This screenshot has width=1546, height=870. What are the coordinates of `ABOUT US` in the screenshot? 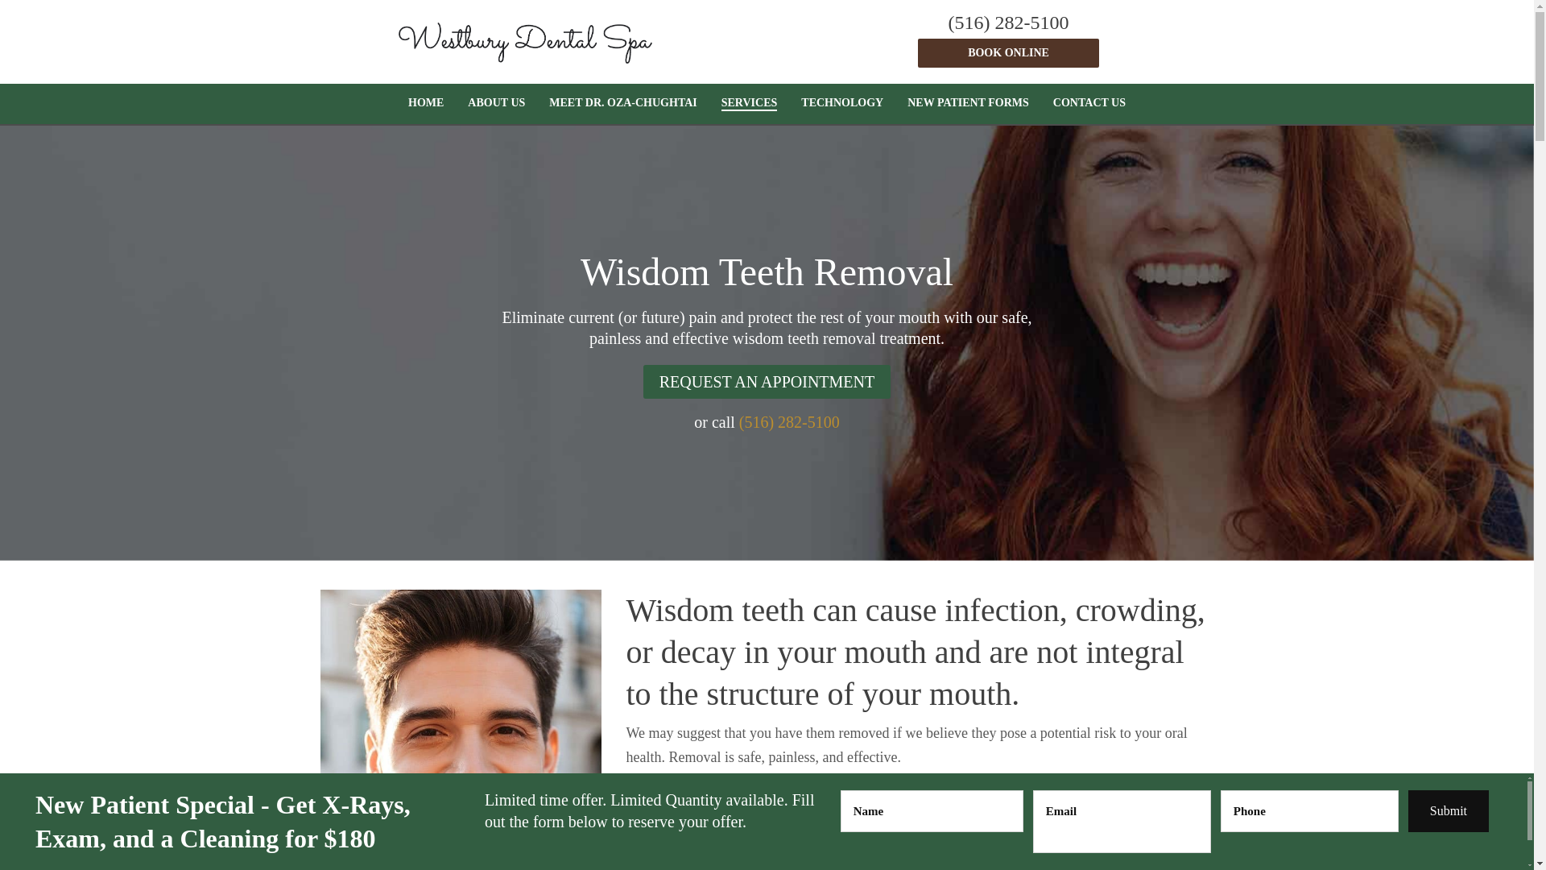 It's located at (496, 103).